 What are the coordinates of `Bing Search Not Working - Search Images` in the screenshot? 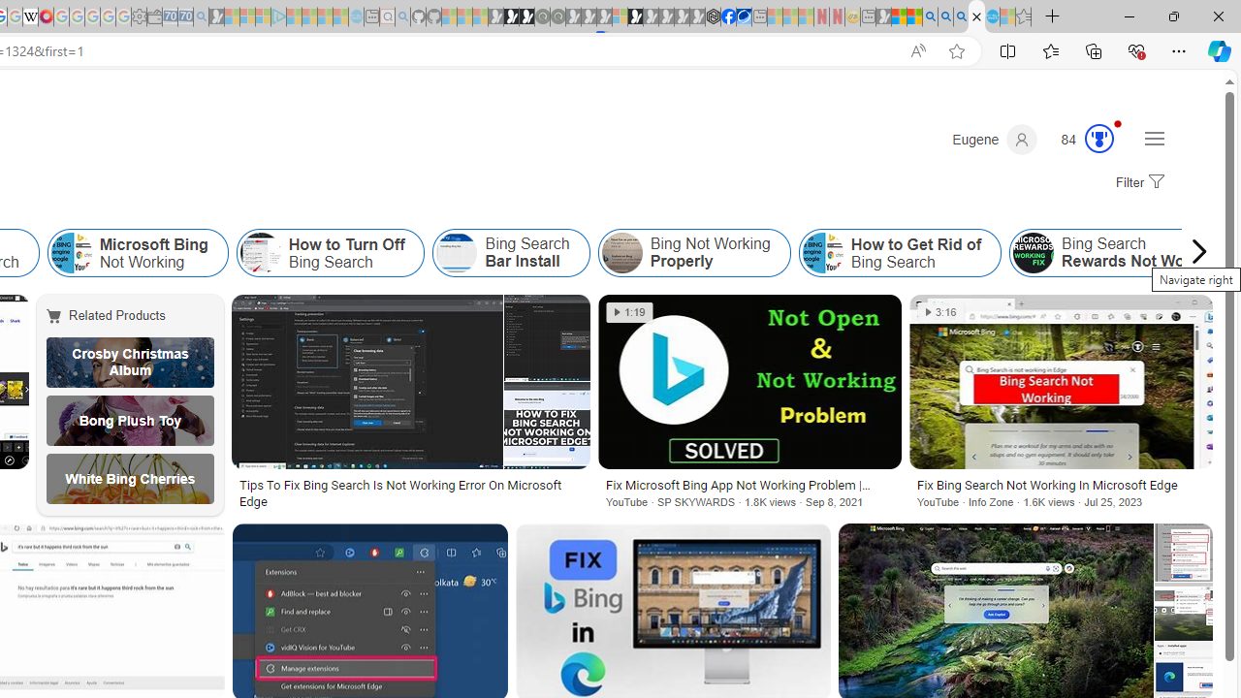 It's located at (976, 17).